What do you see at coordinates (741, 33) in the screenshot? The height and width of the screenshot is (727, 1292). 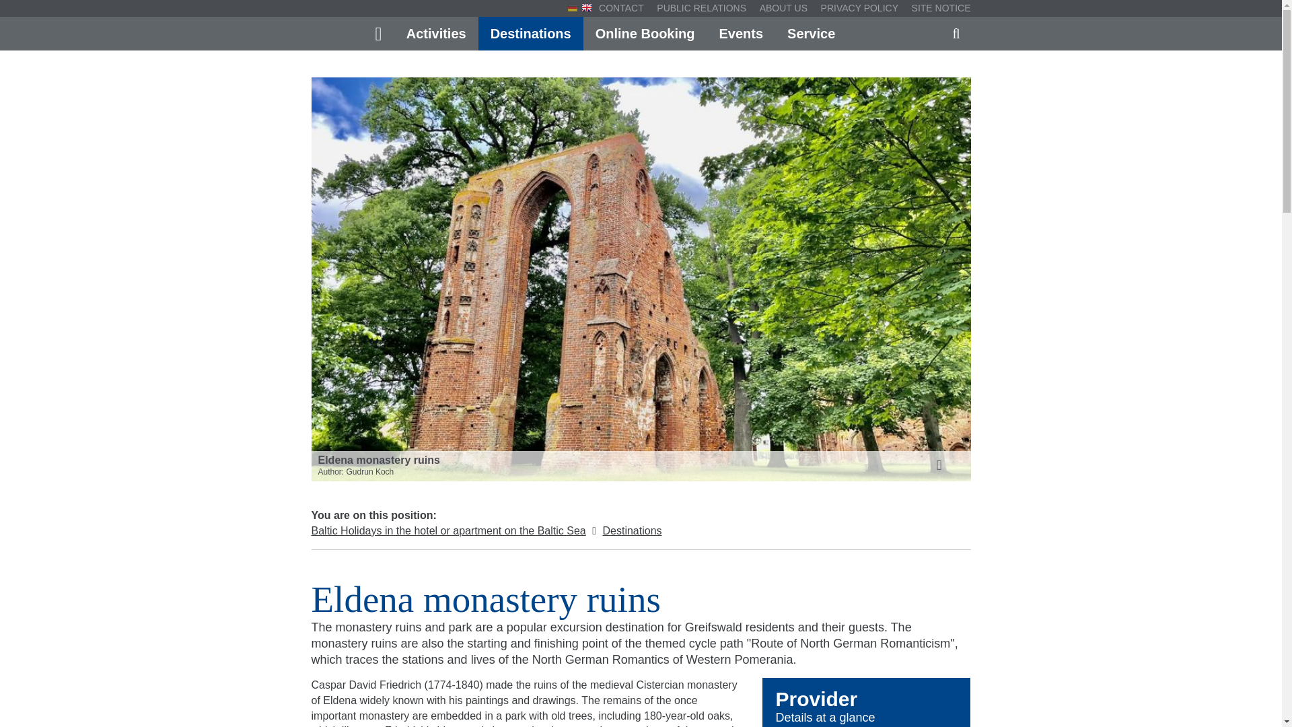 I see `Events` at bounding box center [741, 33].